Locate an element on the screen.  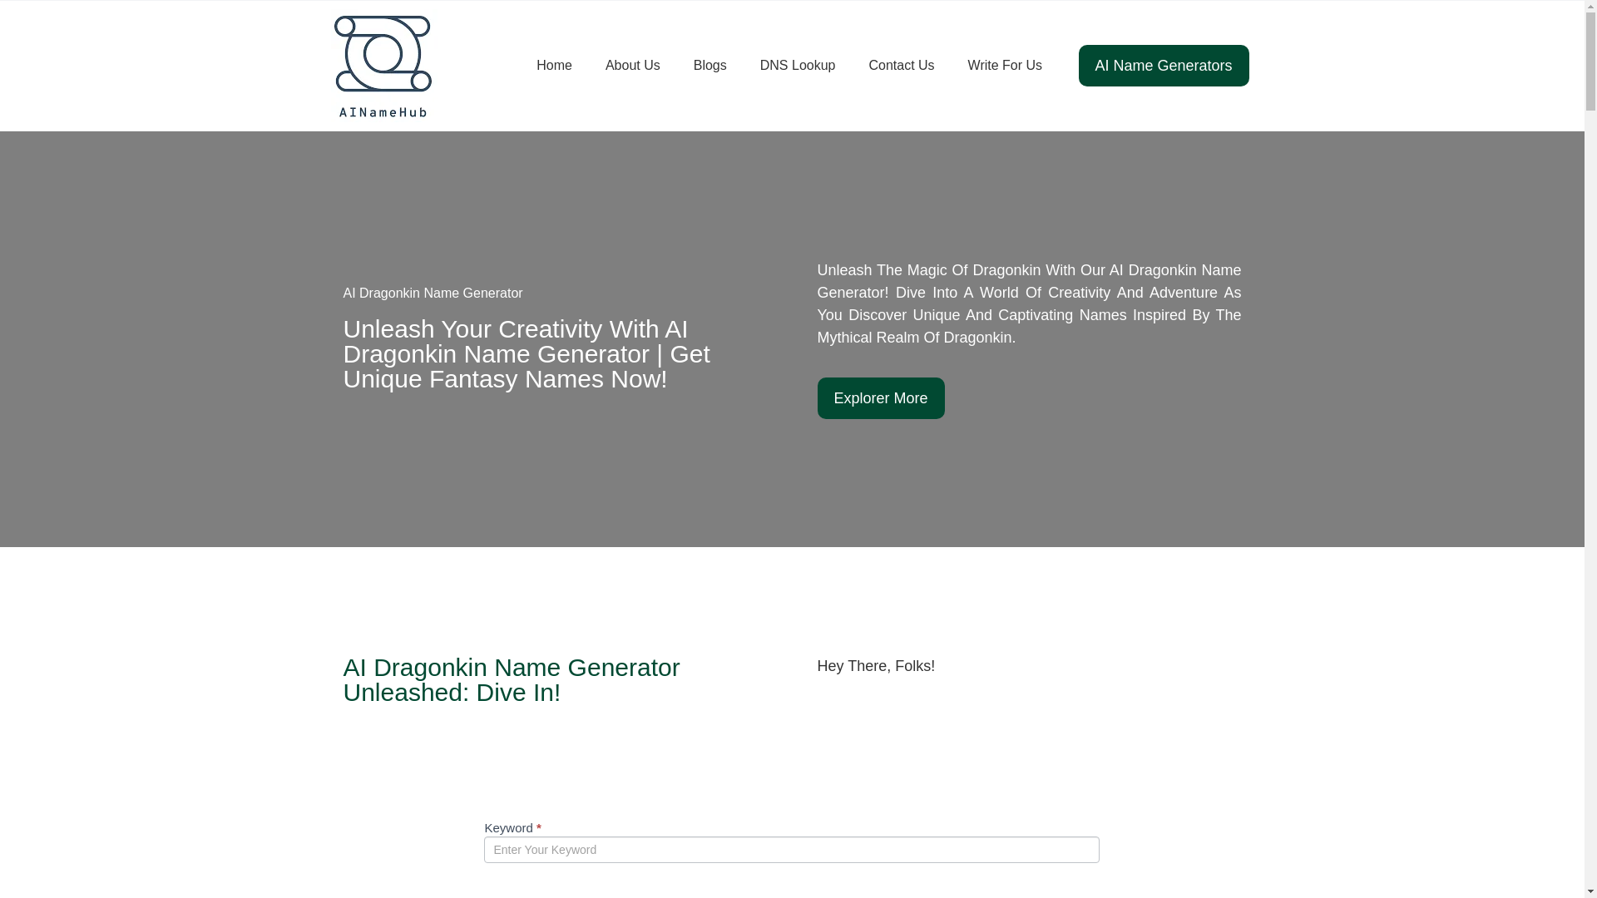
DNS Lookup is located at coordinates (798, 65).